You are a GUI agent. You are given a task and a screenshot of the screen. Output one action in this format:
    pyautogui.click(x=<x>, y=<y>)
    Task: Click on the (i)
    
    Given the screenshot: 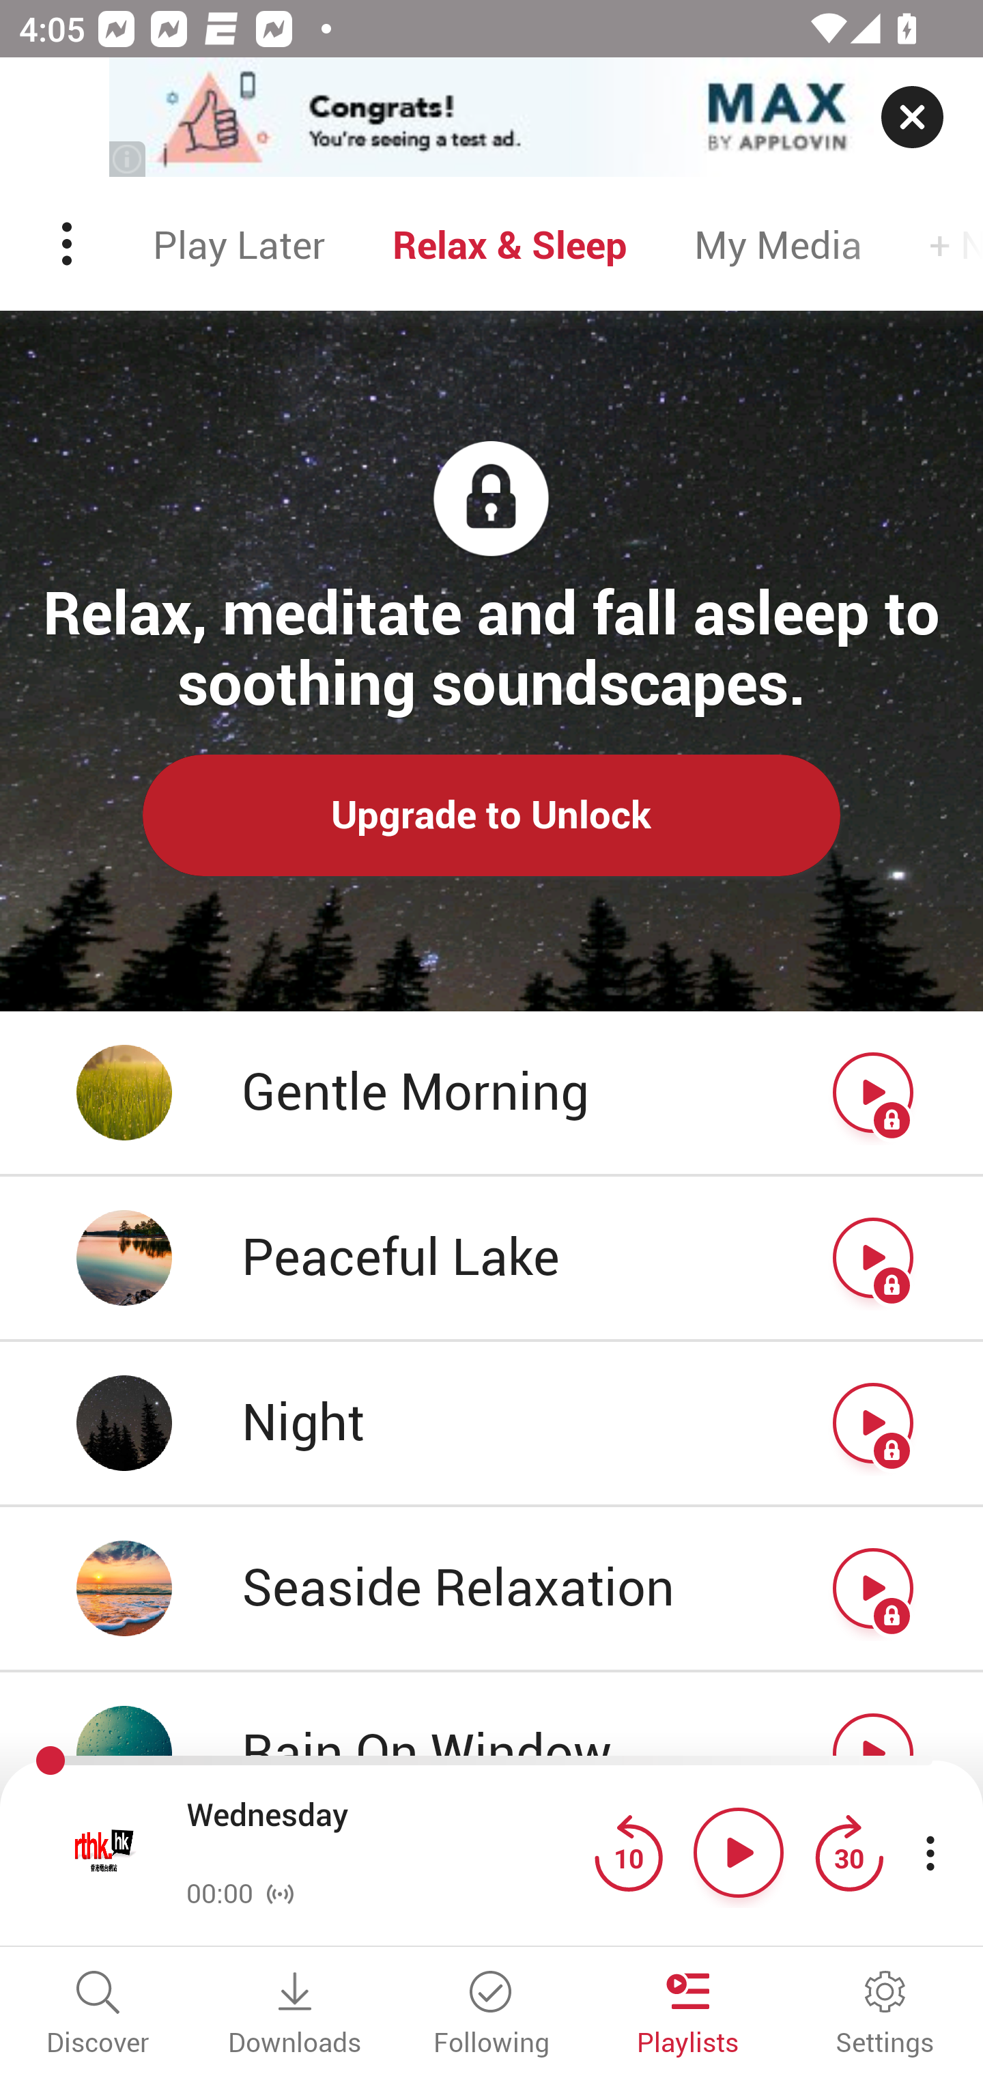 What is the action you would take?
    pyautogui.click(x=128, y=158)
    